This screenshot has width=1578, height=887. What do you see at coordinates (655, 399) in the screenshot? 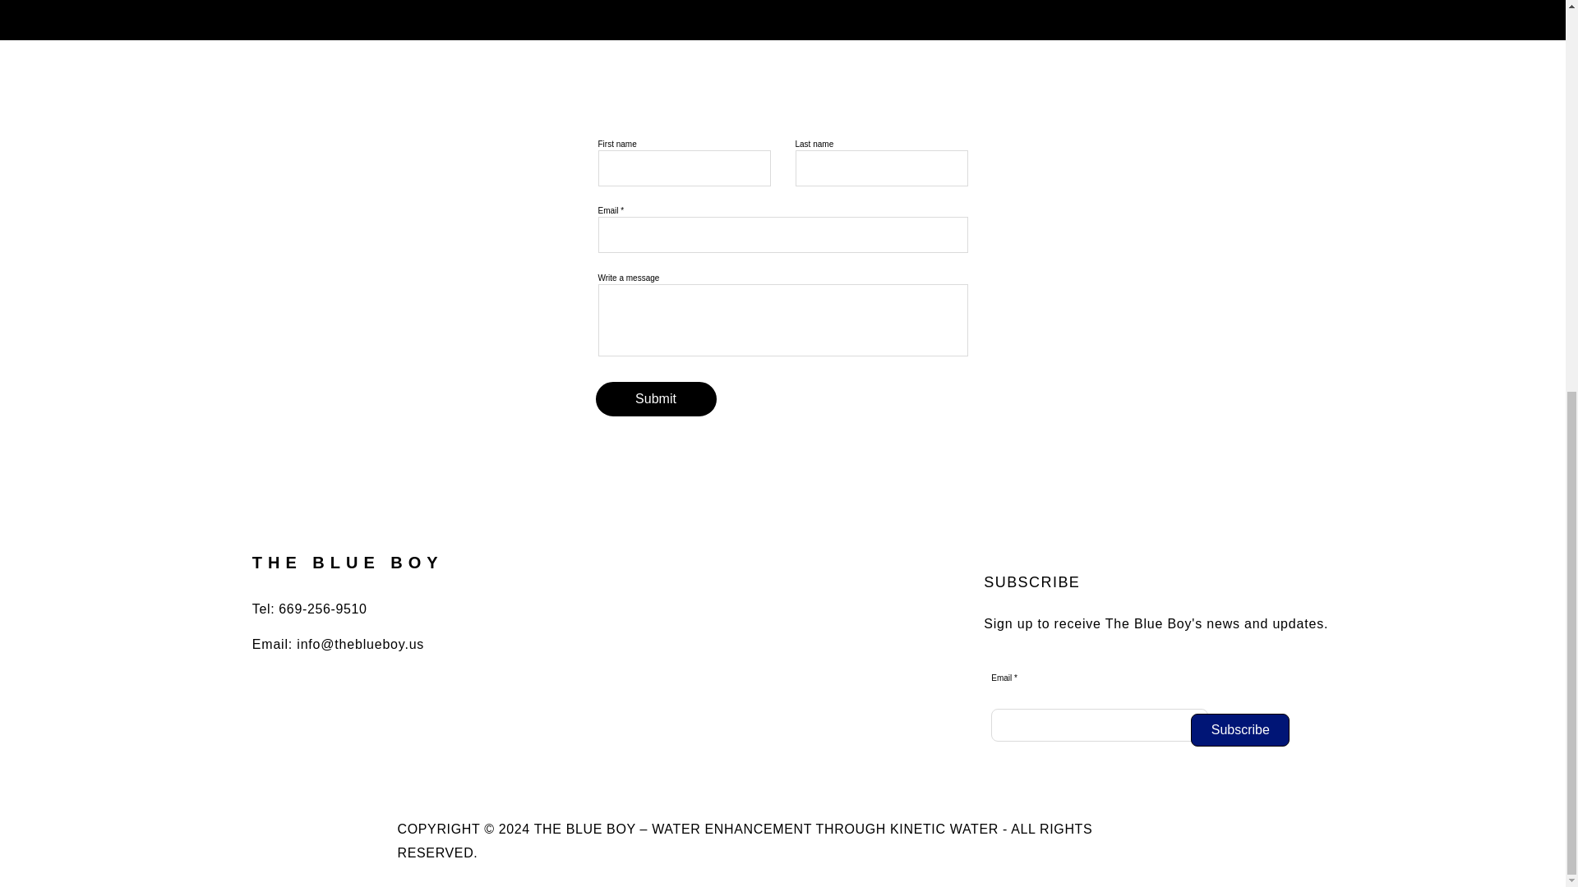
I see `Submit` at bounding box center [655, 399].